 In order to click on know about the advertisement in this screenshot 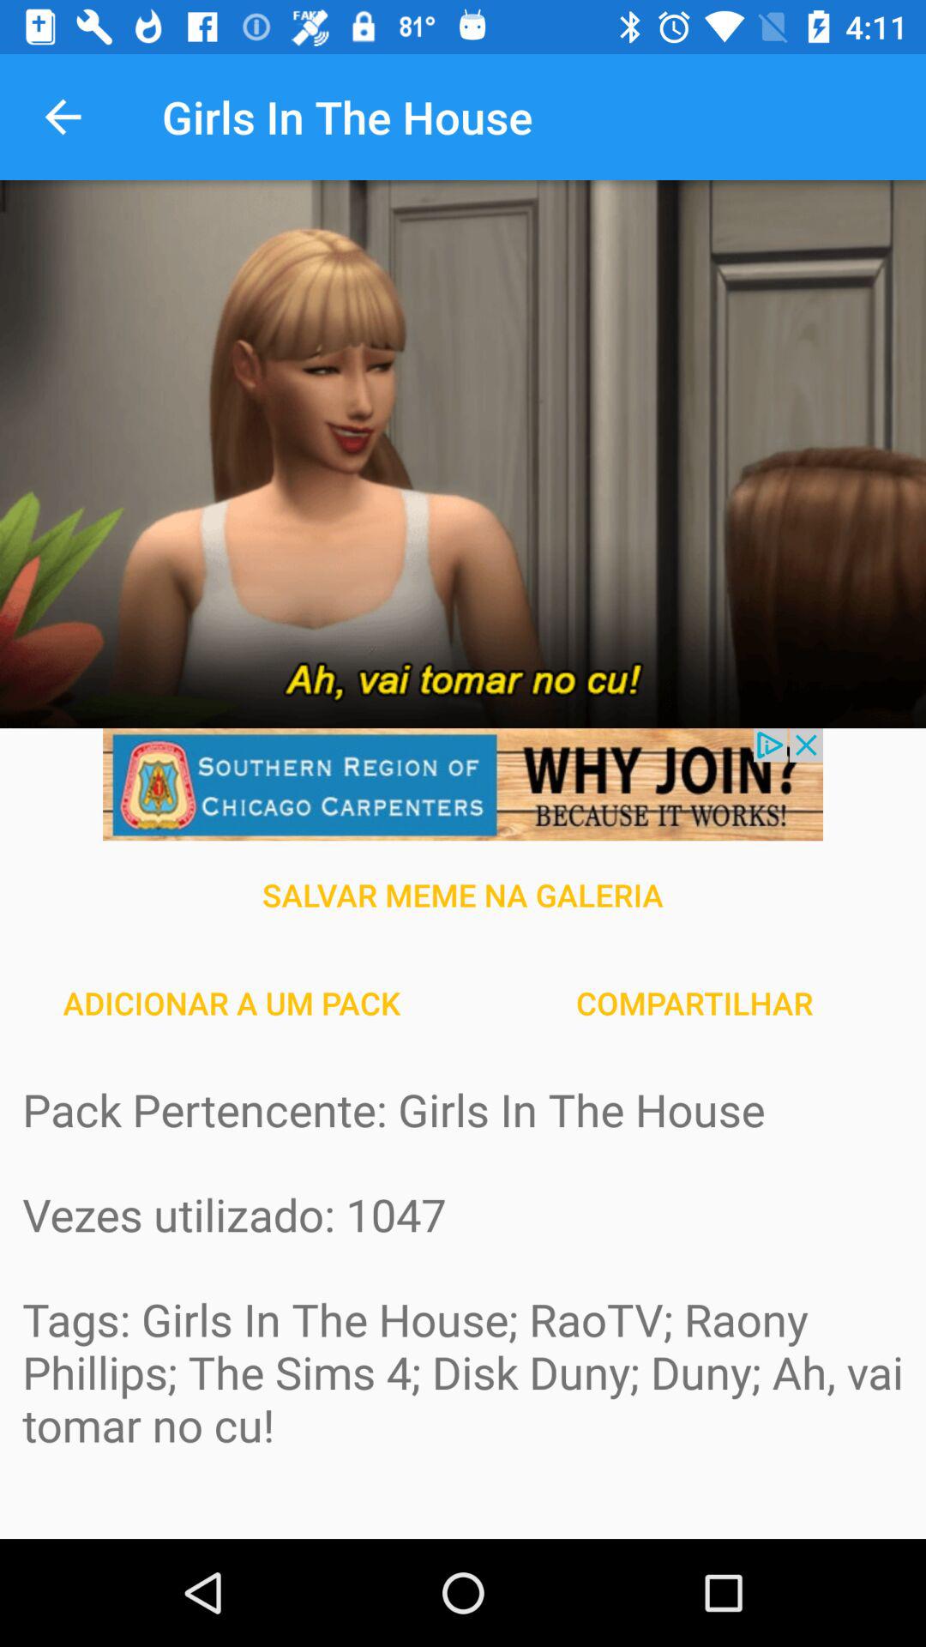, I will do `click(463, 784)`.